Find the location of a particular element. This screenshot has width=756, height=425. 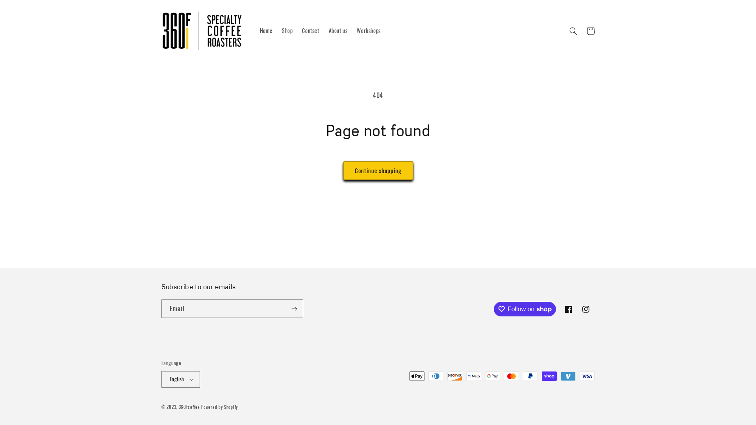

English is located at coordinates (181, 379).